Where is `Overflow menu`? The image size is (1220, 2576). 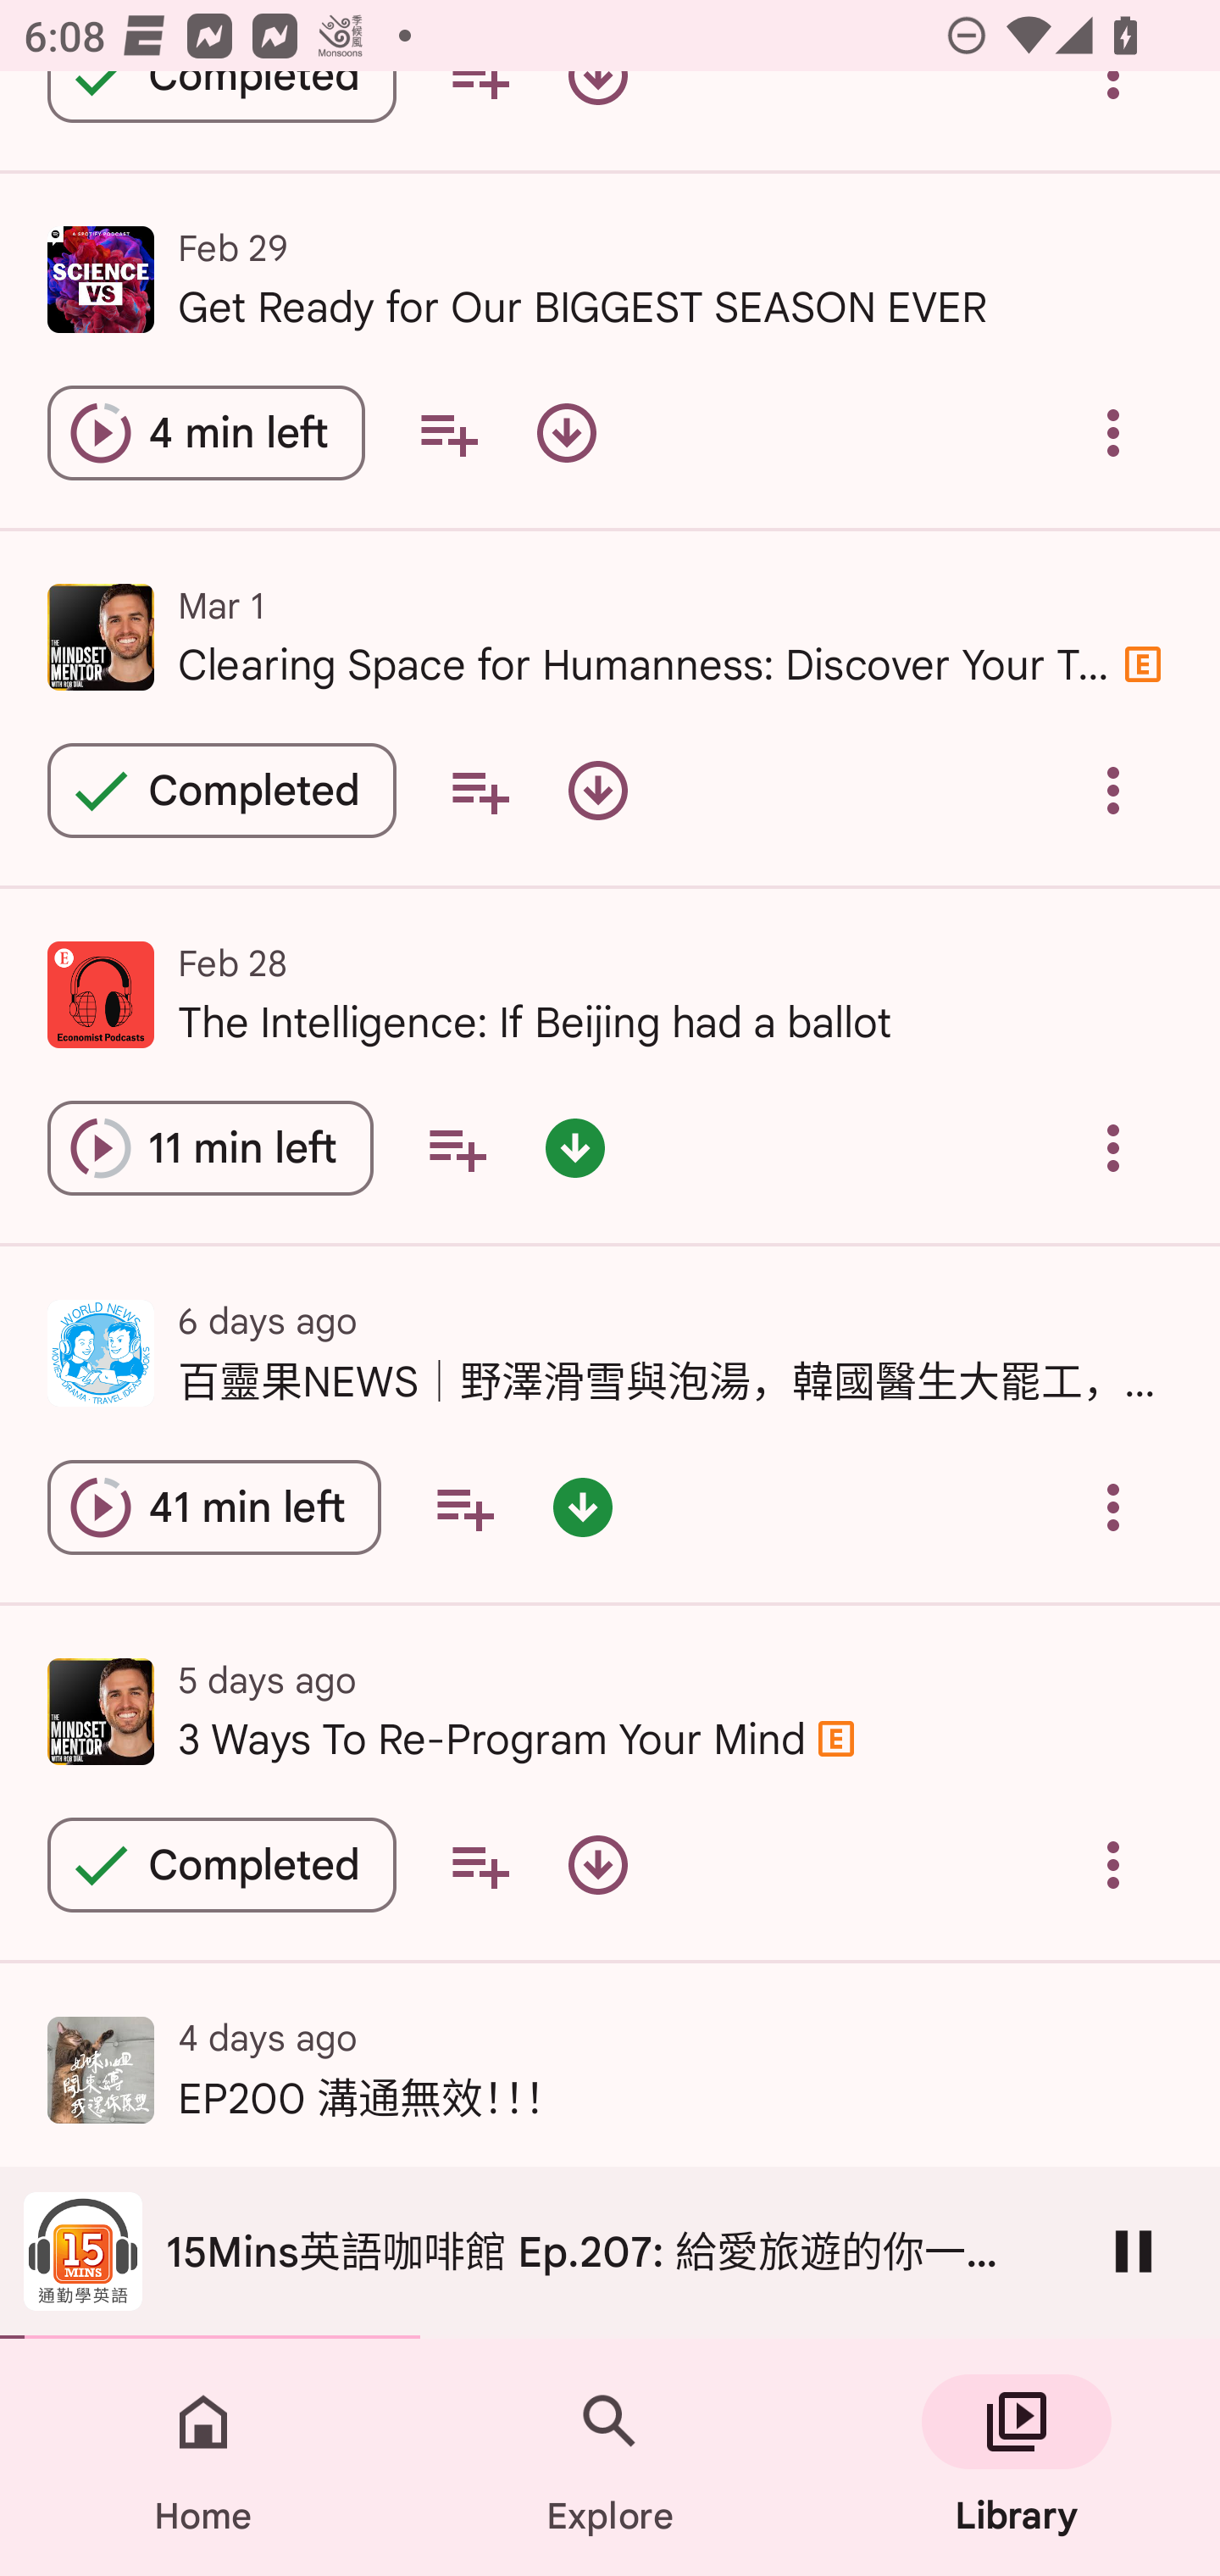 Overflow menu is located at coordinates (1113, 432).